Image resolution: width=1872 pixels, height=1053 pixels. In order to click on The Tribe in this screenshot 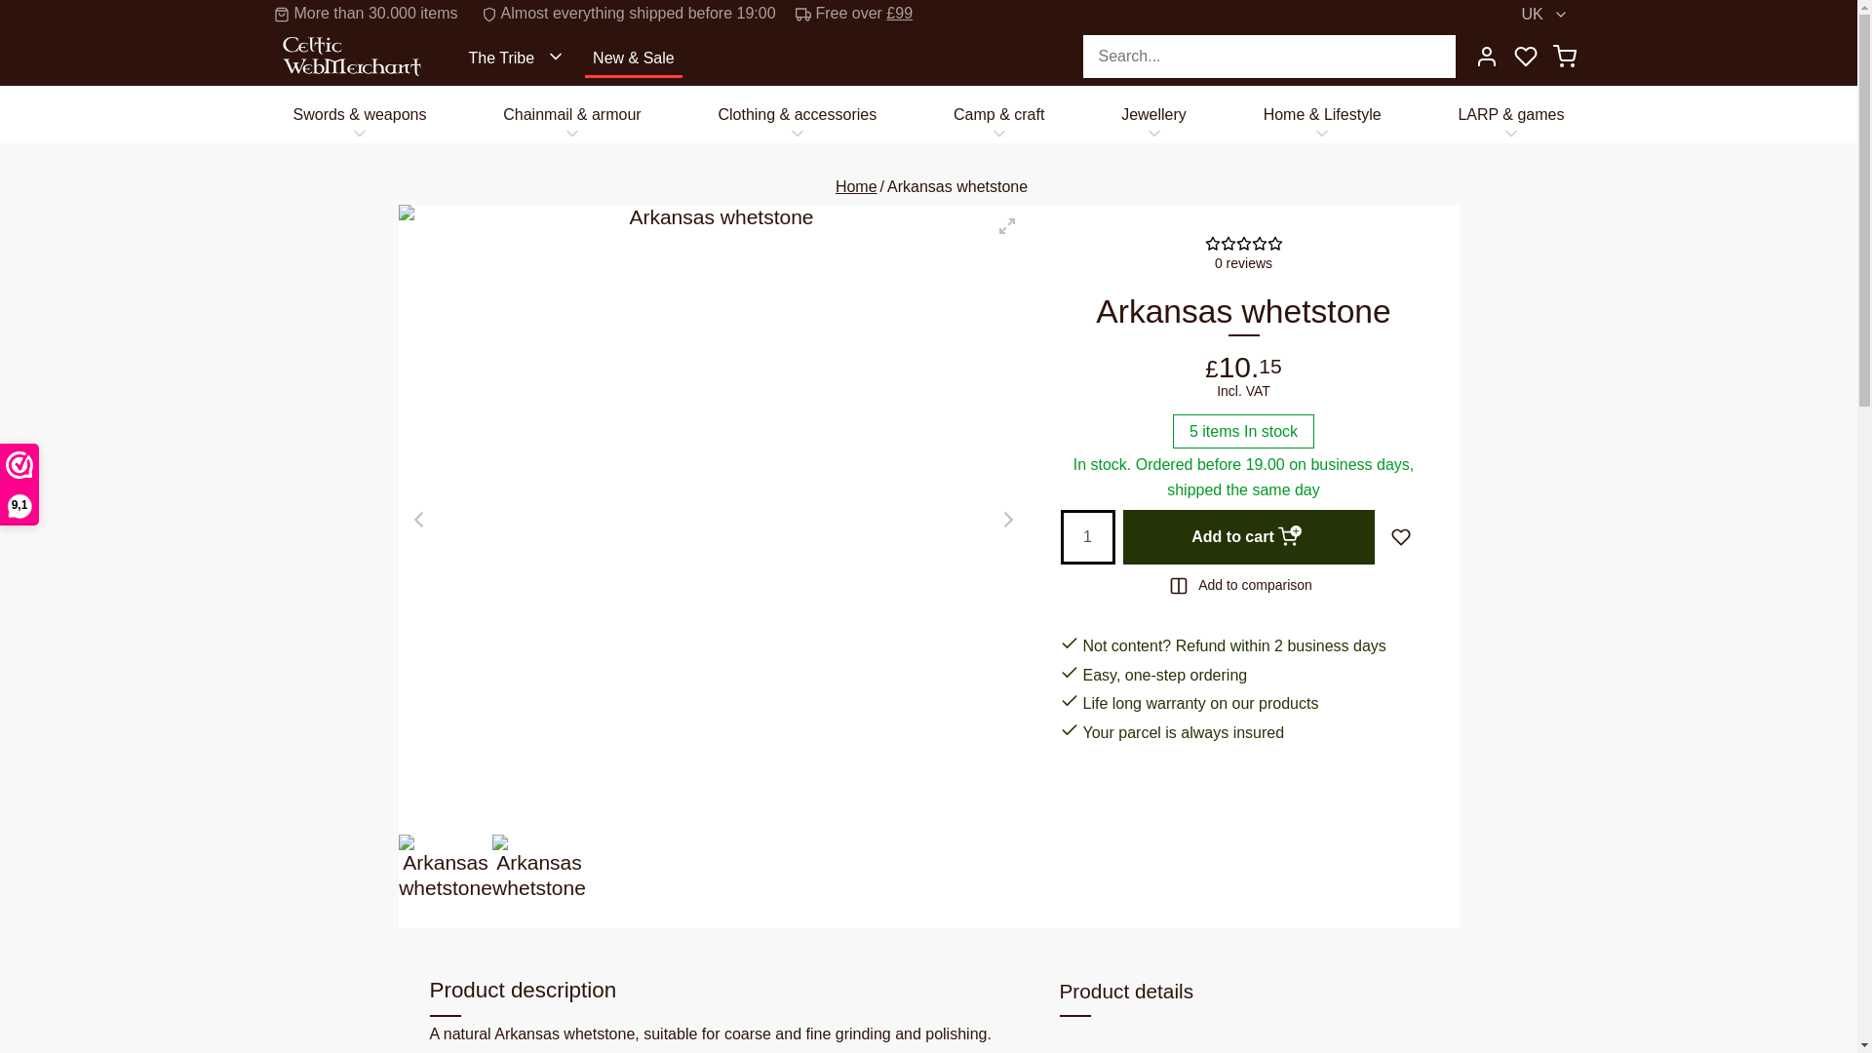, I will do `click(519, 56)`.